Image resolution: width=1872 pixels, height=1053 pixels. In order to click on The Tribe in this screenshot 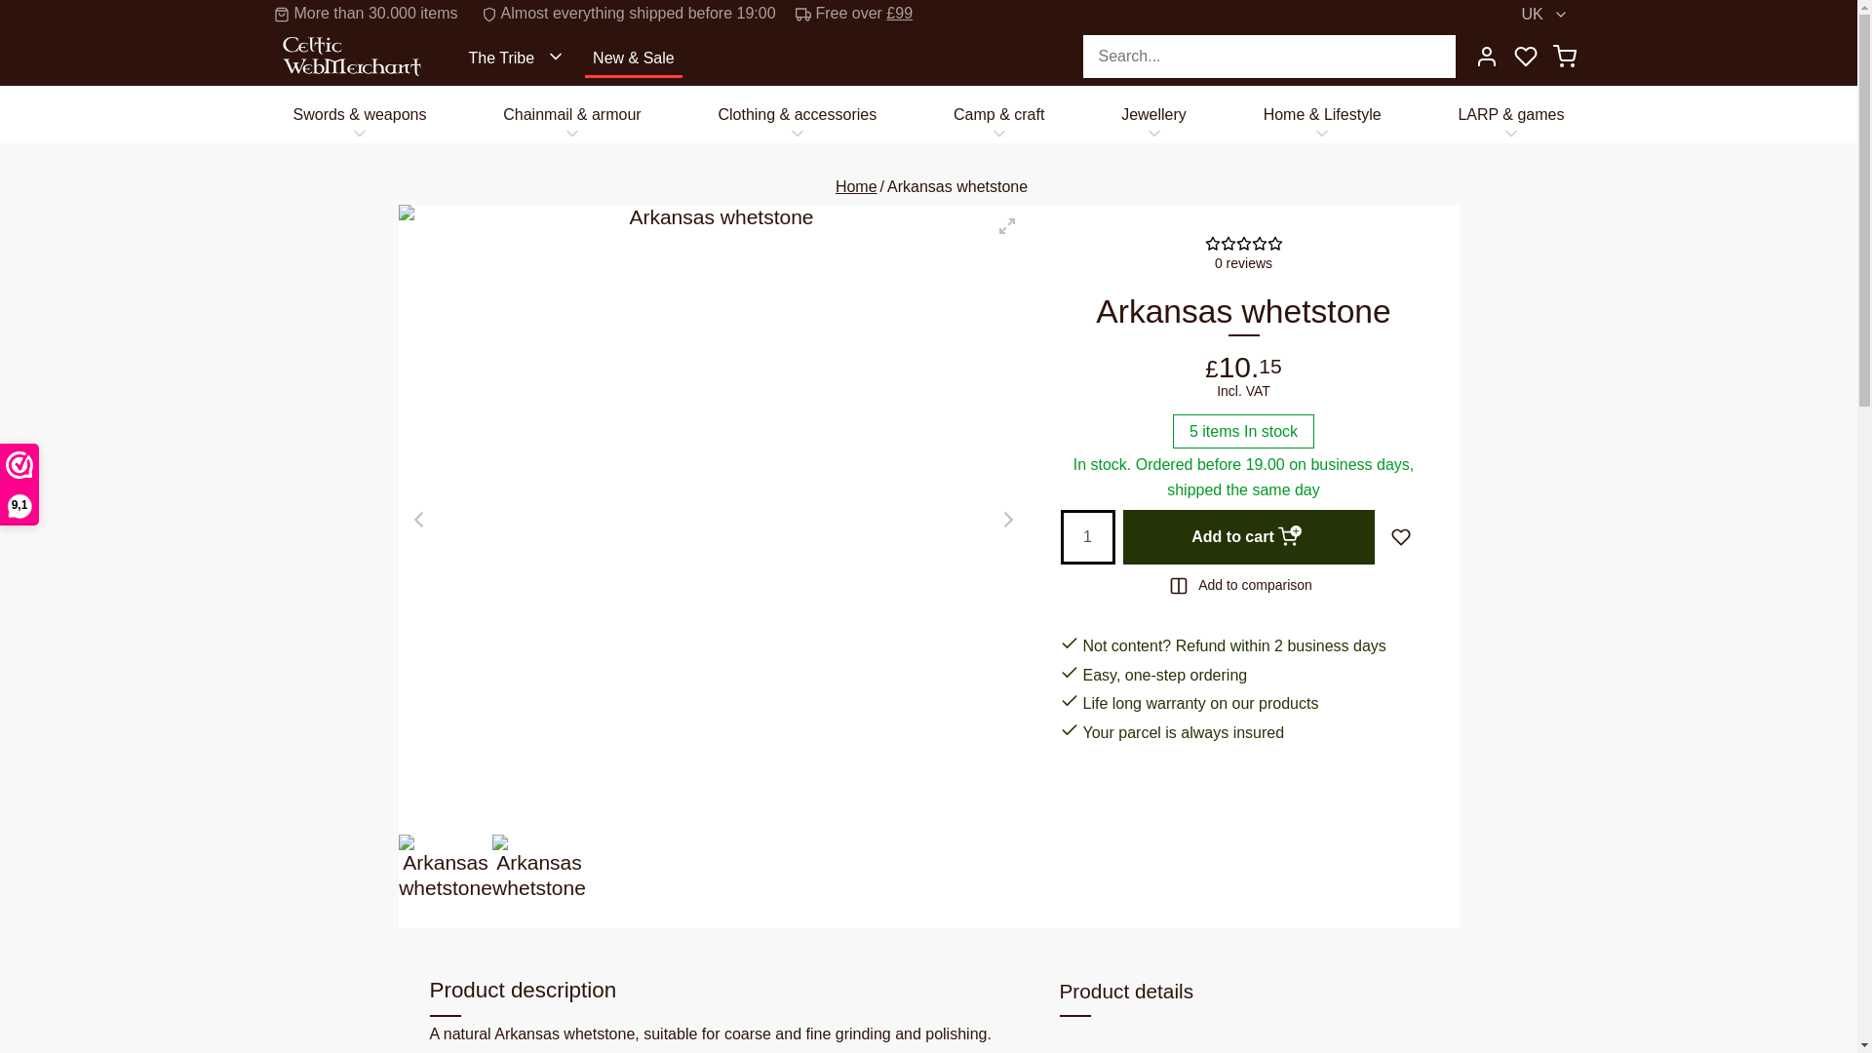, I will do `click(519, 56)`.